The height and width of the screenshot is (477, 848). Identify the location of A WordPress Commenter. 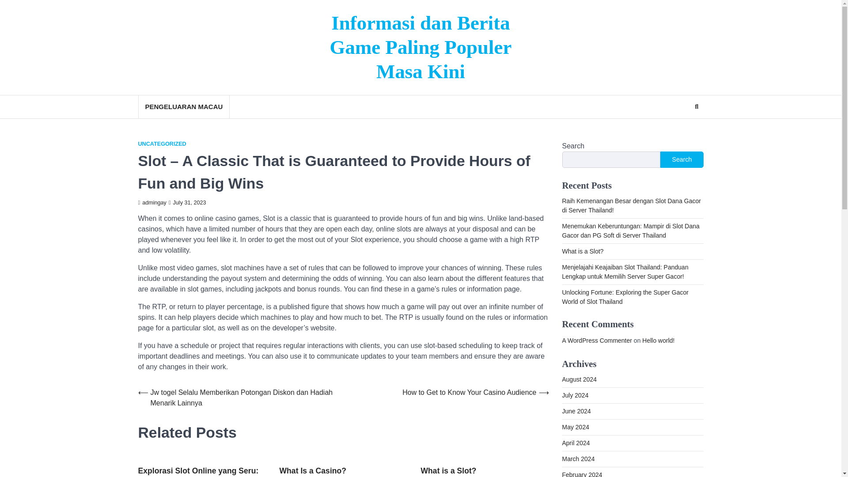
(596, 340).